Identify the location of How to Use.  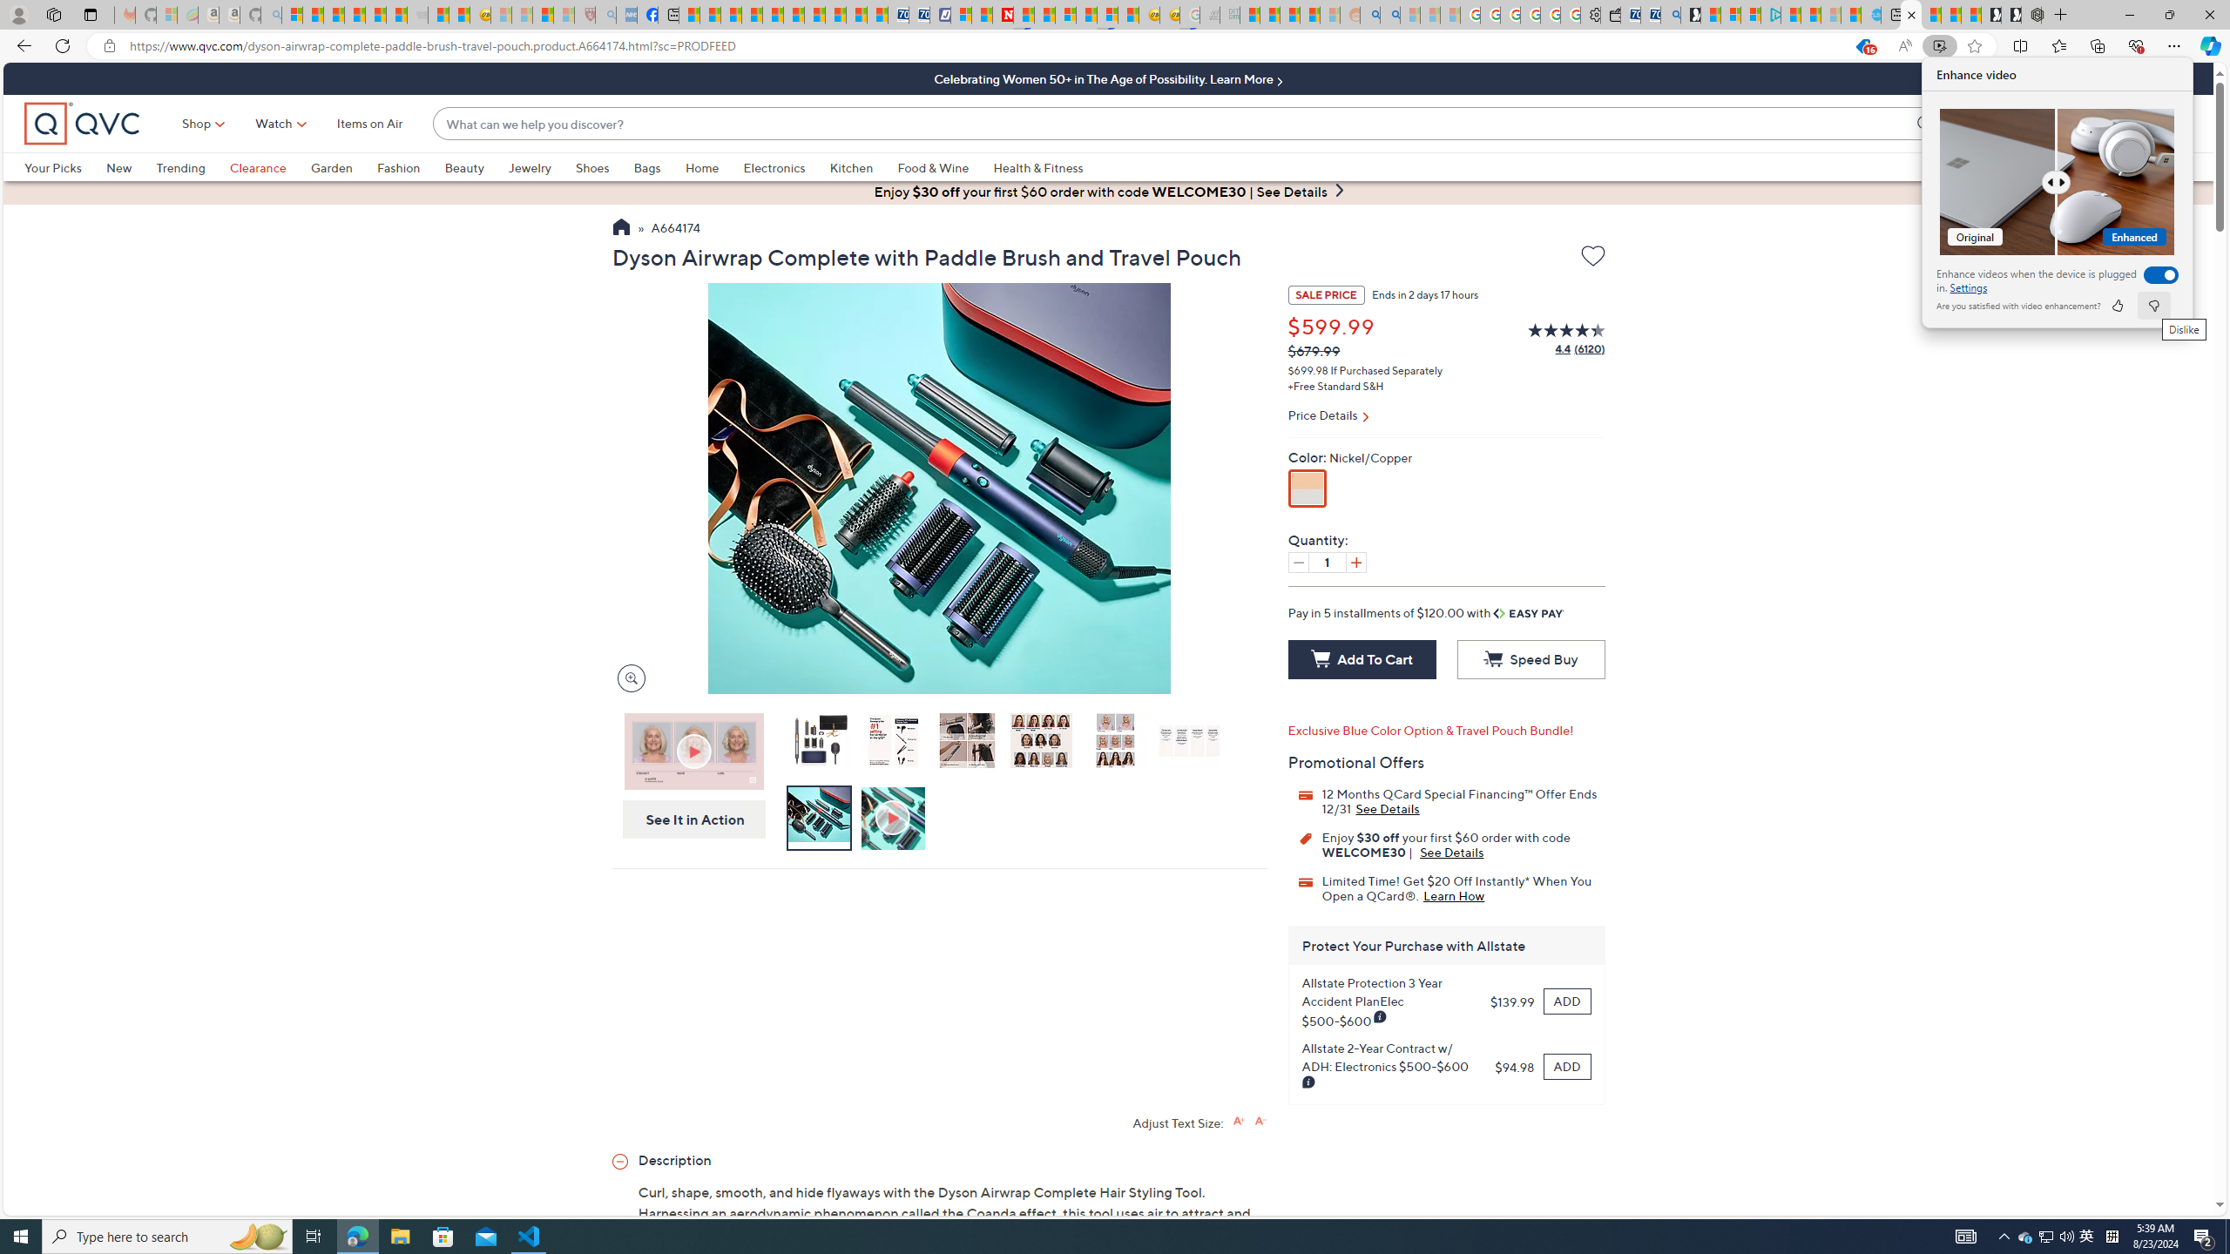
(894, 819).